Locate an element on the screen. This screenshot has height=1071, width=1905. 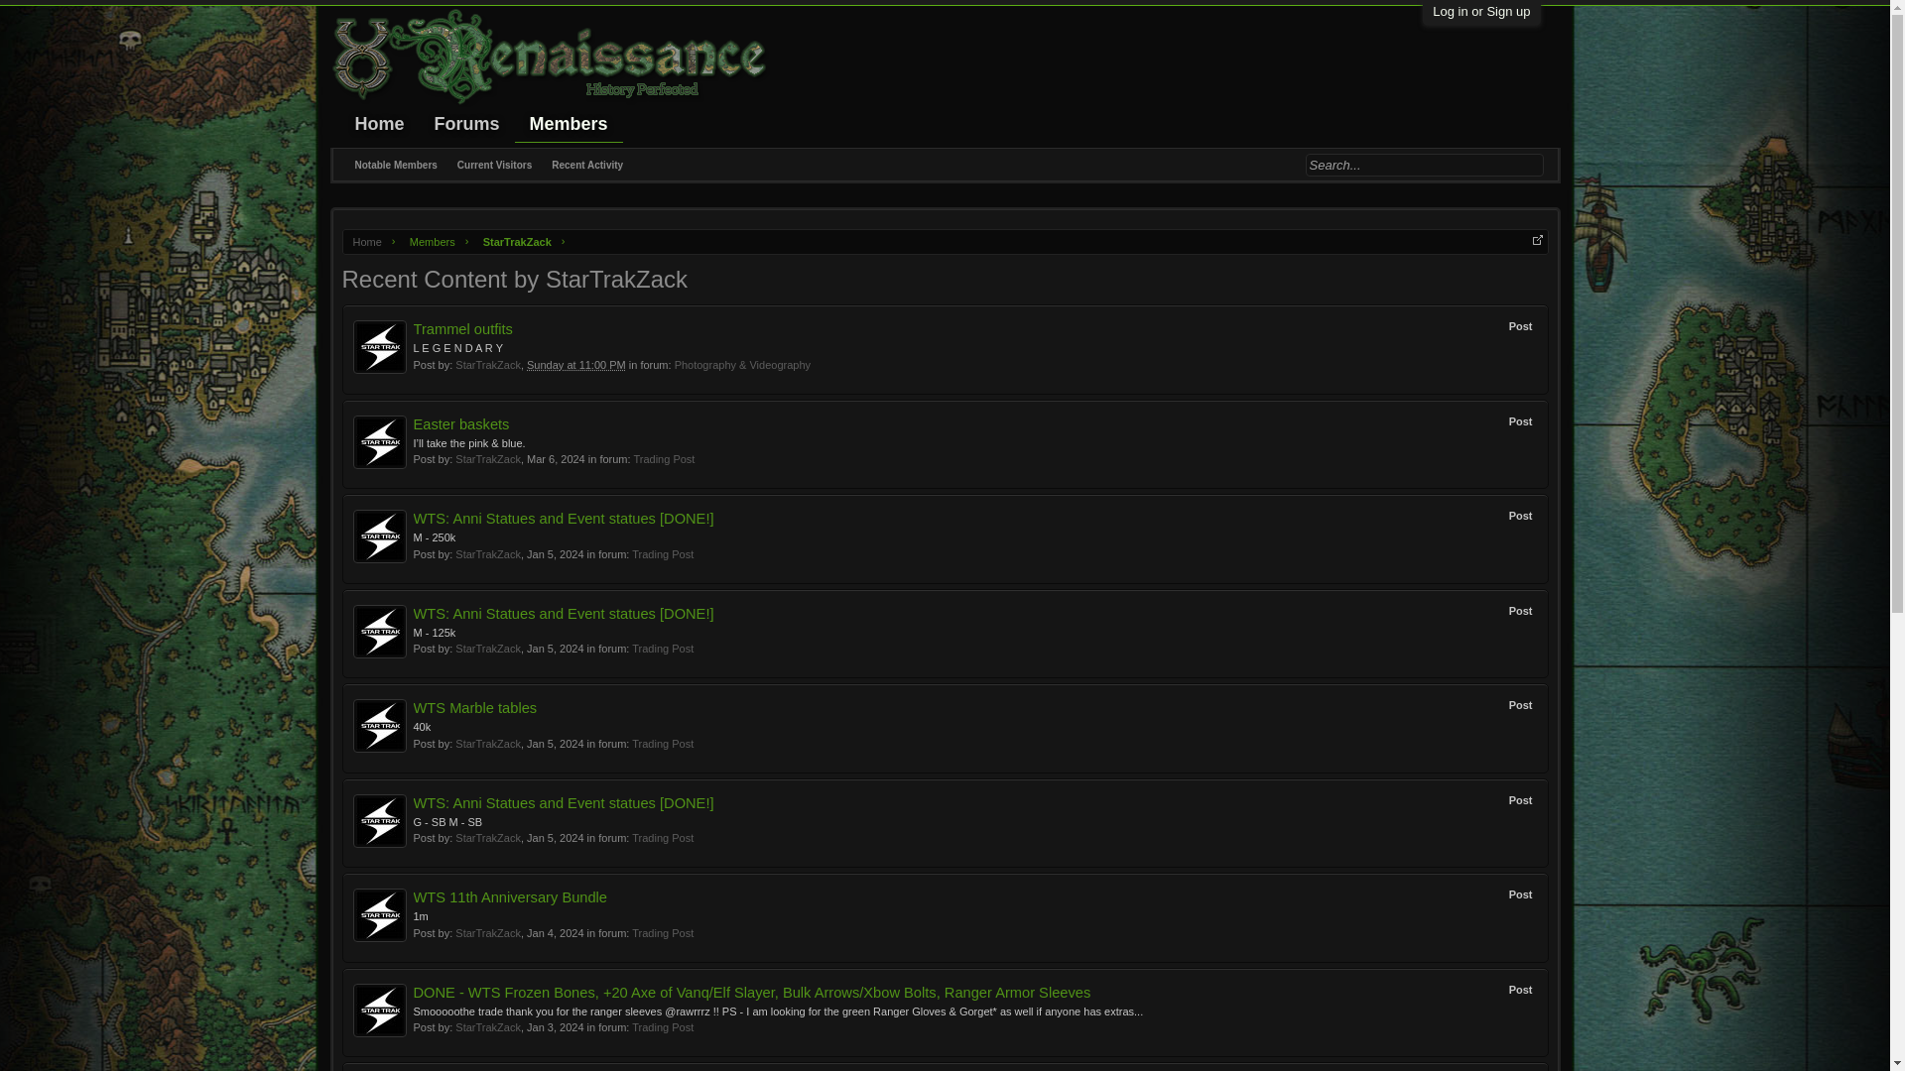
40k is located at coordinates (421, 726).